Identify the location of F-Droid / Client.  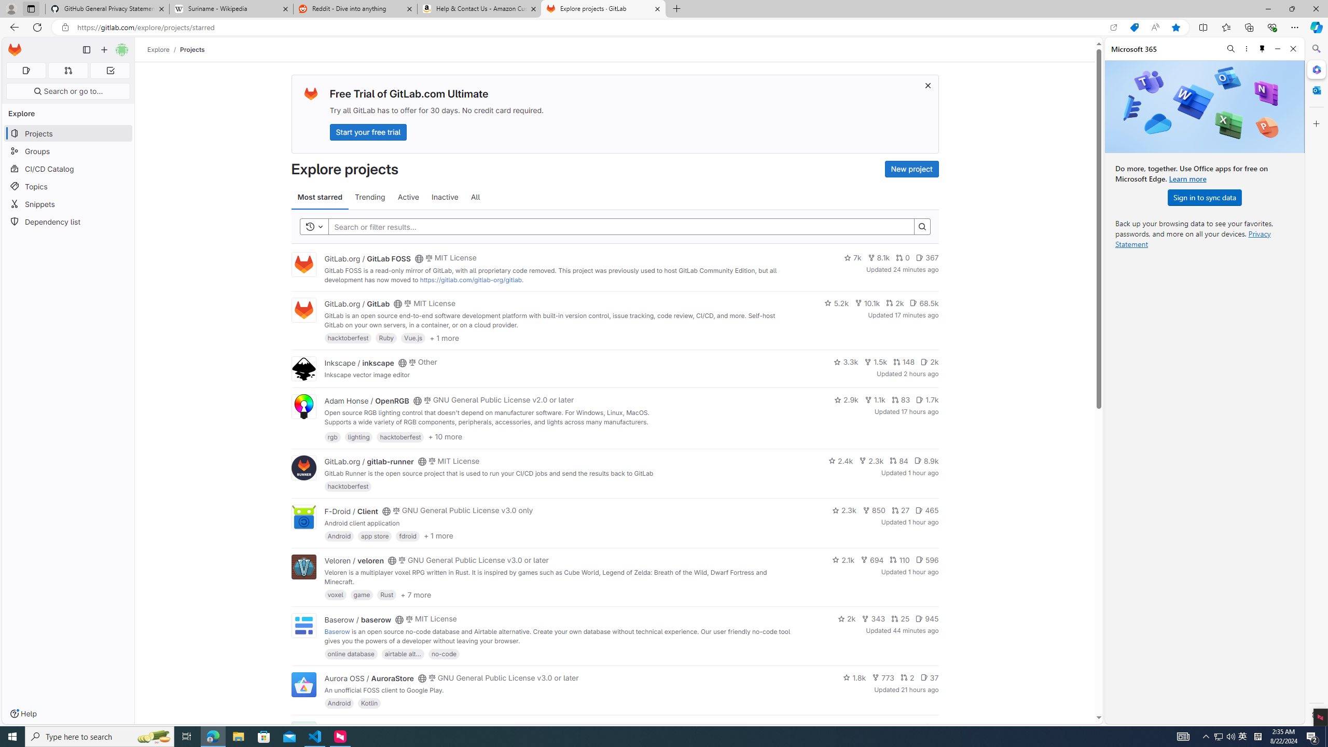
(351, 510).